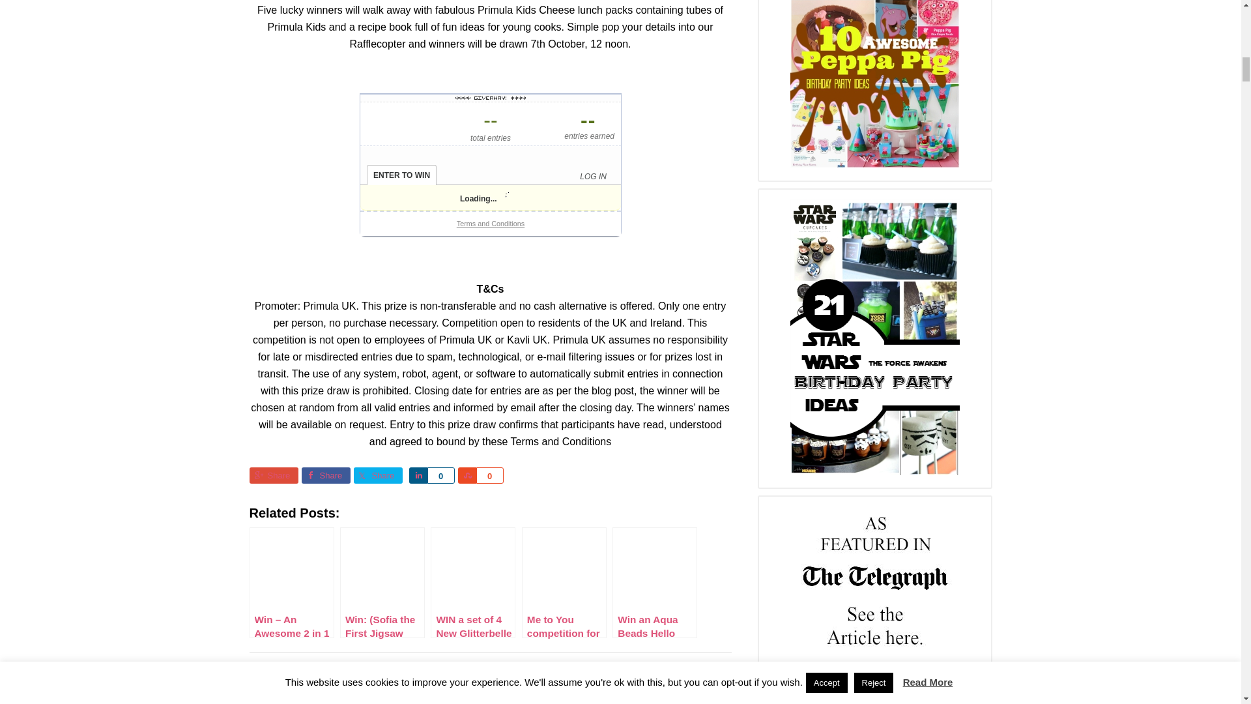 The height and width of the screenshot is (704, 1251). I want to click on Share, so click(418, 475).